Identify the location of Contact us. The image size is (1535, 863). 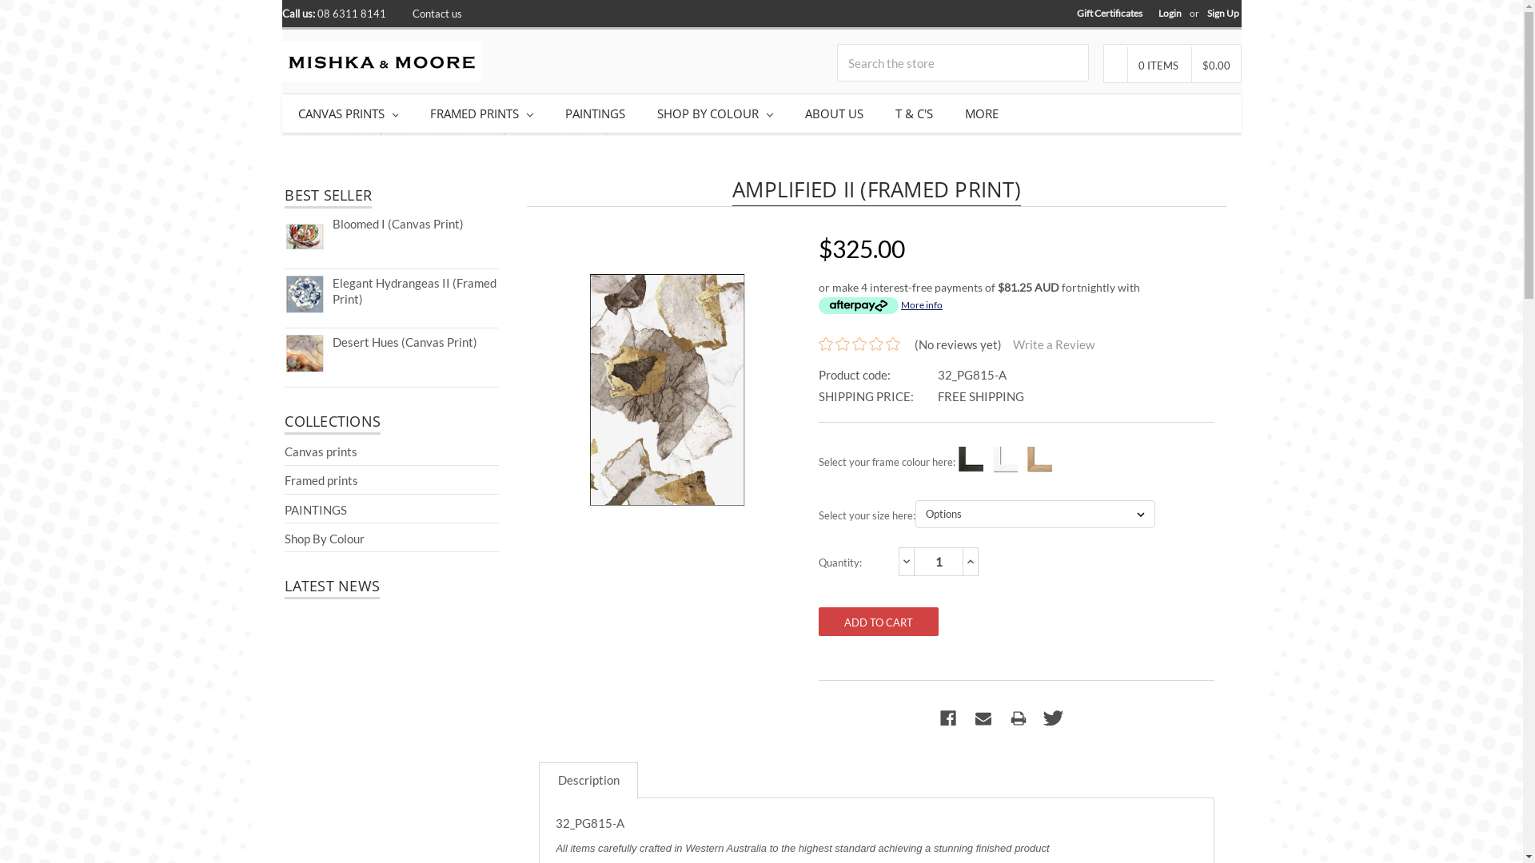
(437, 13).